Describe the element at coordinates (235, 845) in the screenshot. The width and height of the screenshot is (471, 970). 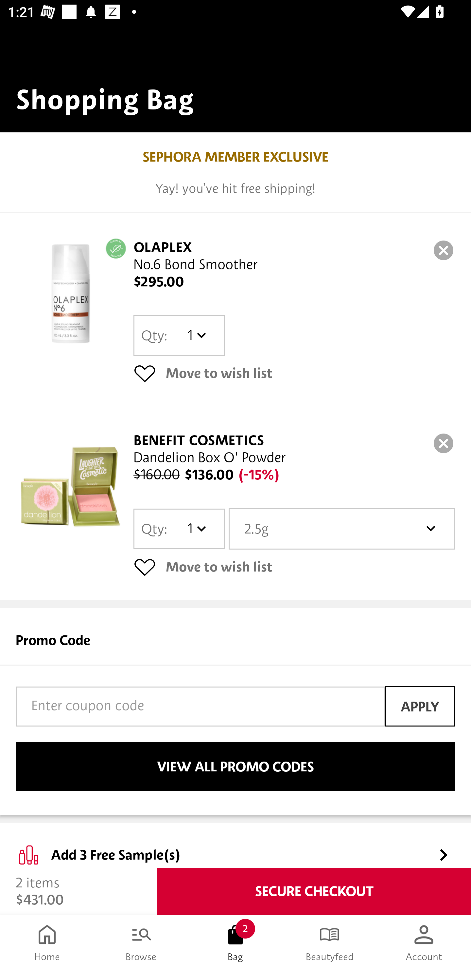
I see `Add 3 Free Sample(s)` at that location.